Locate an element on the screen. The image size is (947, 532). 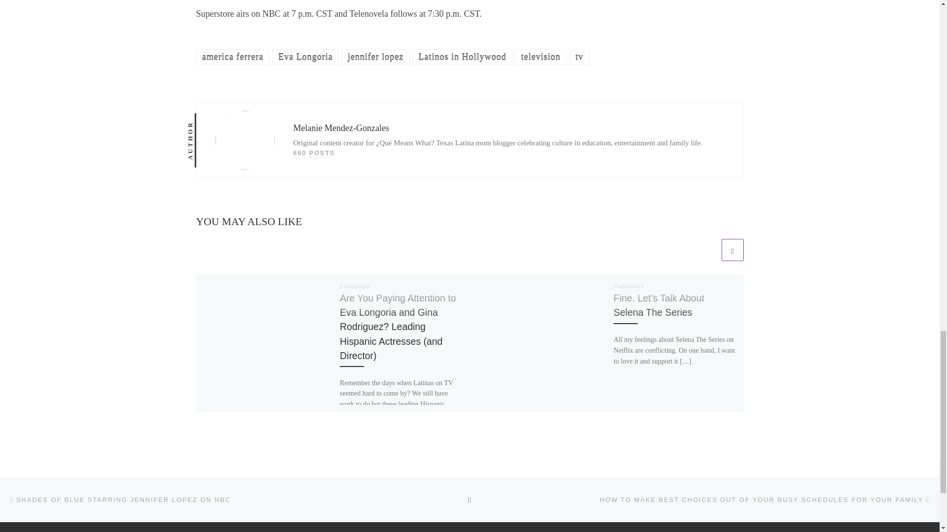
View all posts in Eva Longoria is located at coordinates (306, 57).